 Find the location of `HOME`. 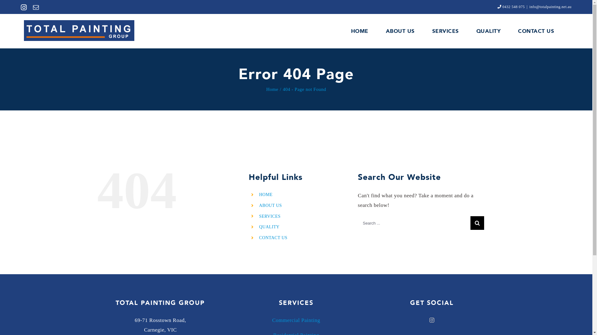

HOME is located at coordinates (266, 194).